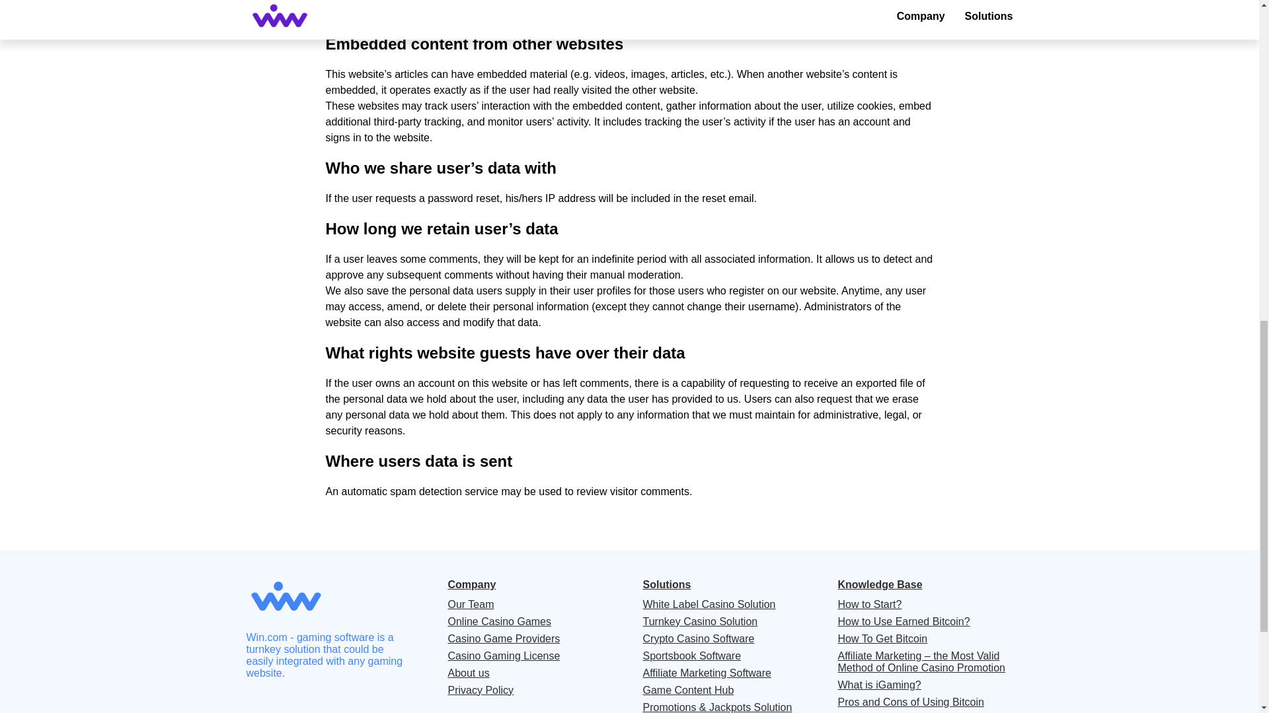 The width and height of the screenshot is (1269, 713). I want to click on How to Use Earned Bitcoin?, so click(904, 621).